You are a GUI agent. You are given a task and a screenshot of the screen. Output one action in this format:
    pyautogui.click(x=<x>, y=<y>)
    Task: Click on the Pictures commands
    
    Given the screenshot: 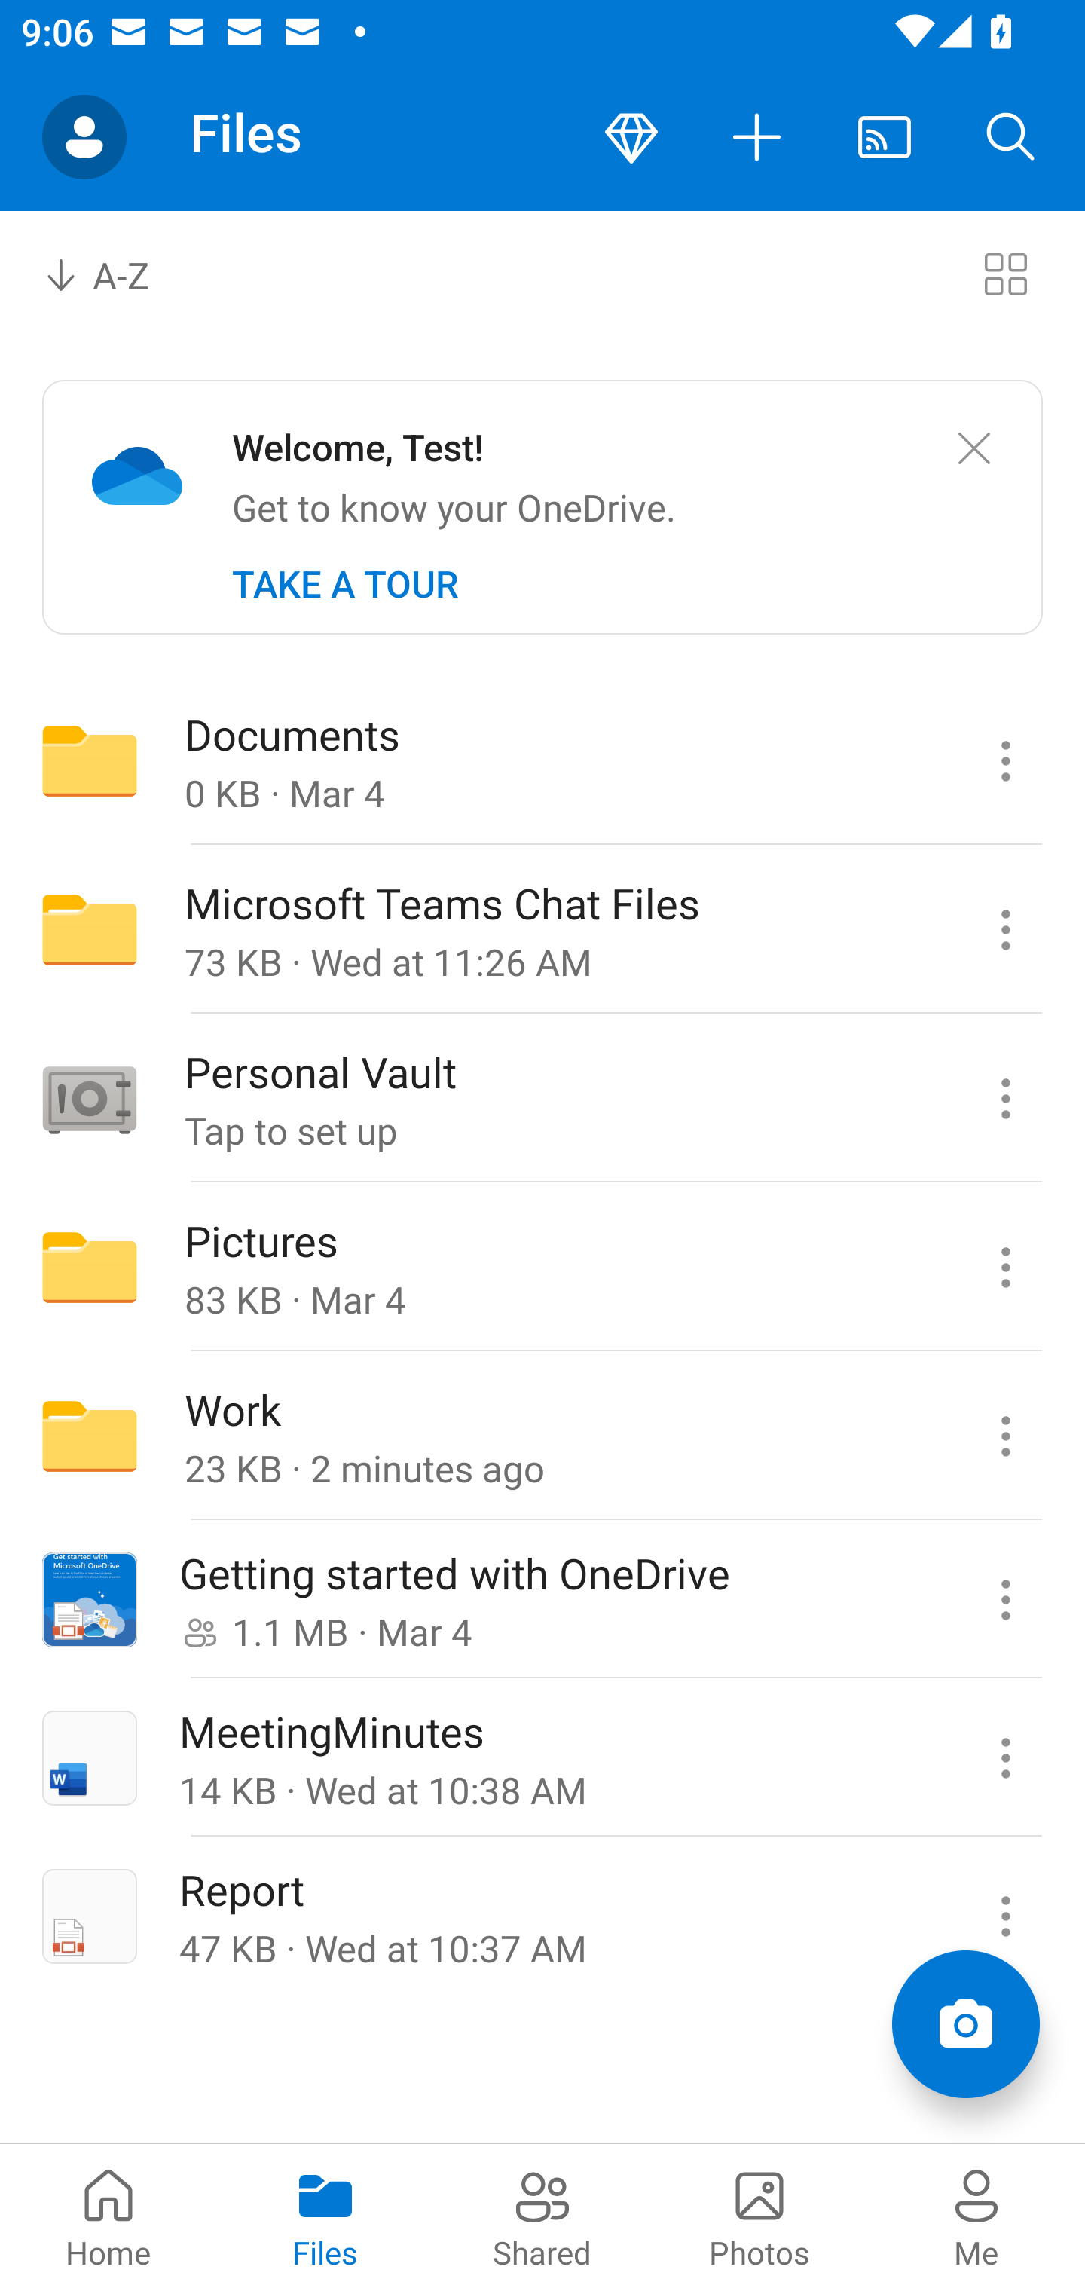 What is the action you would take?
    pyautogui.click(x=1005, y=1266)
    